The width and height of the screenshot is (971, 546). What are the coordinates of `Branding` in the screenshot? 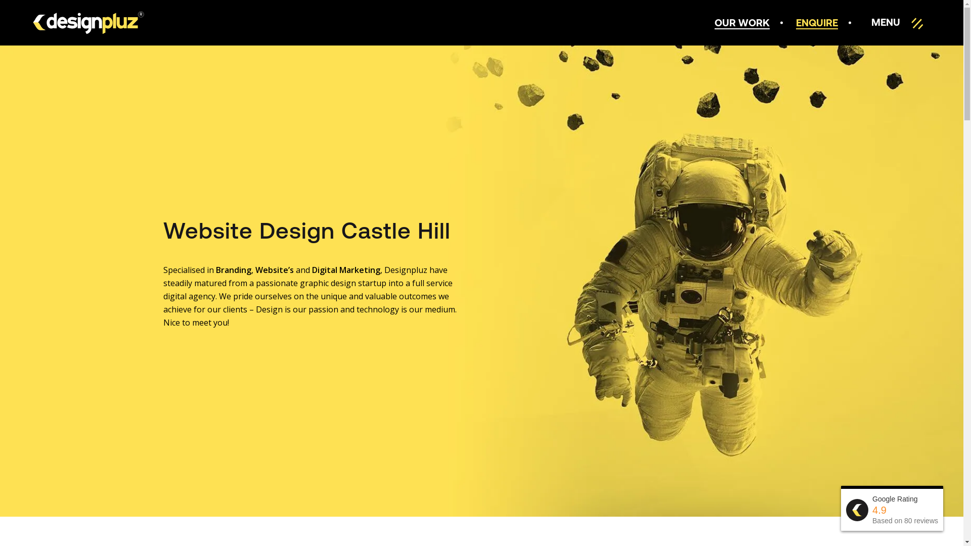 It's located at (233, 270).